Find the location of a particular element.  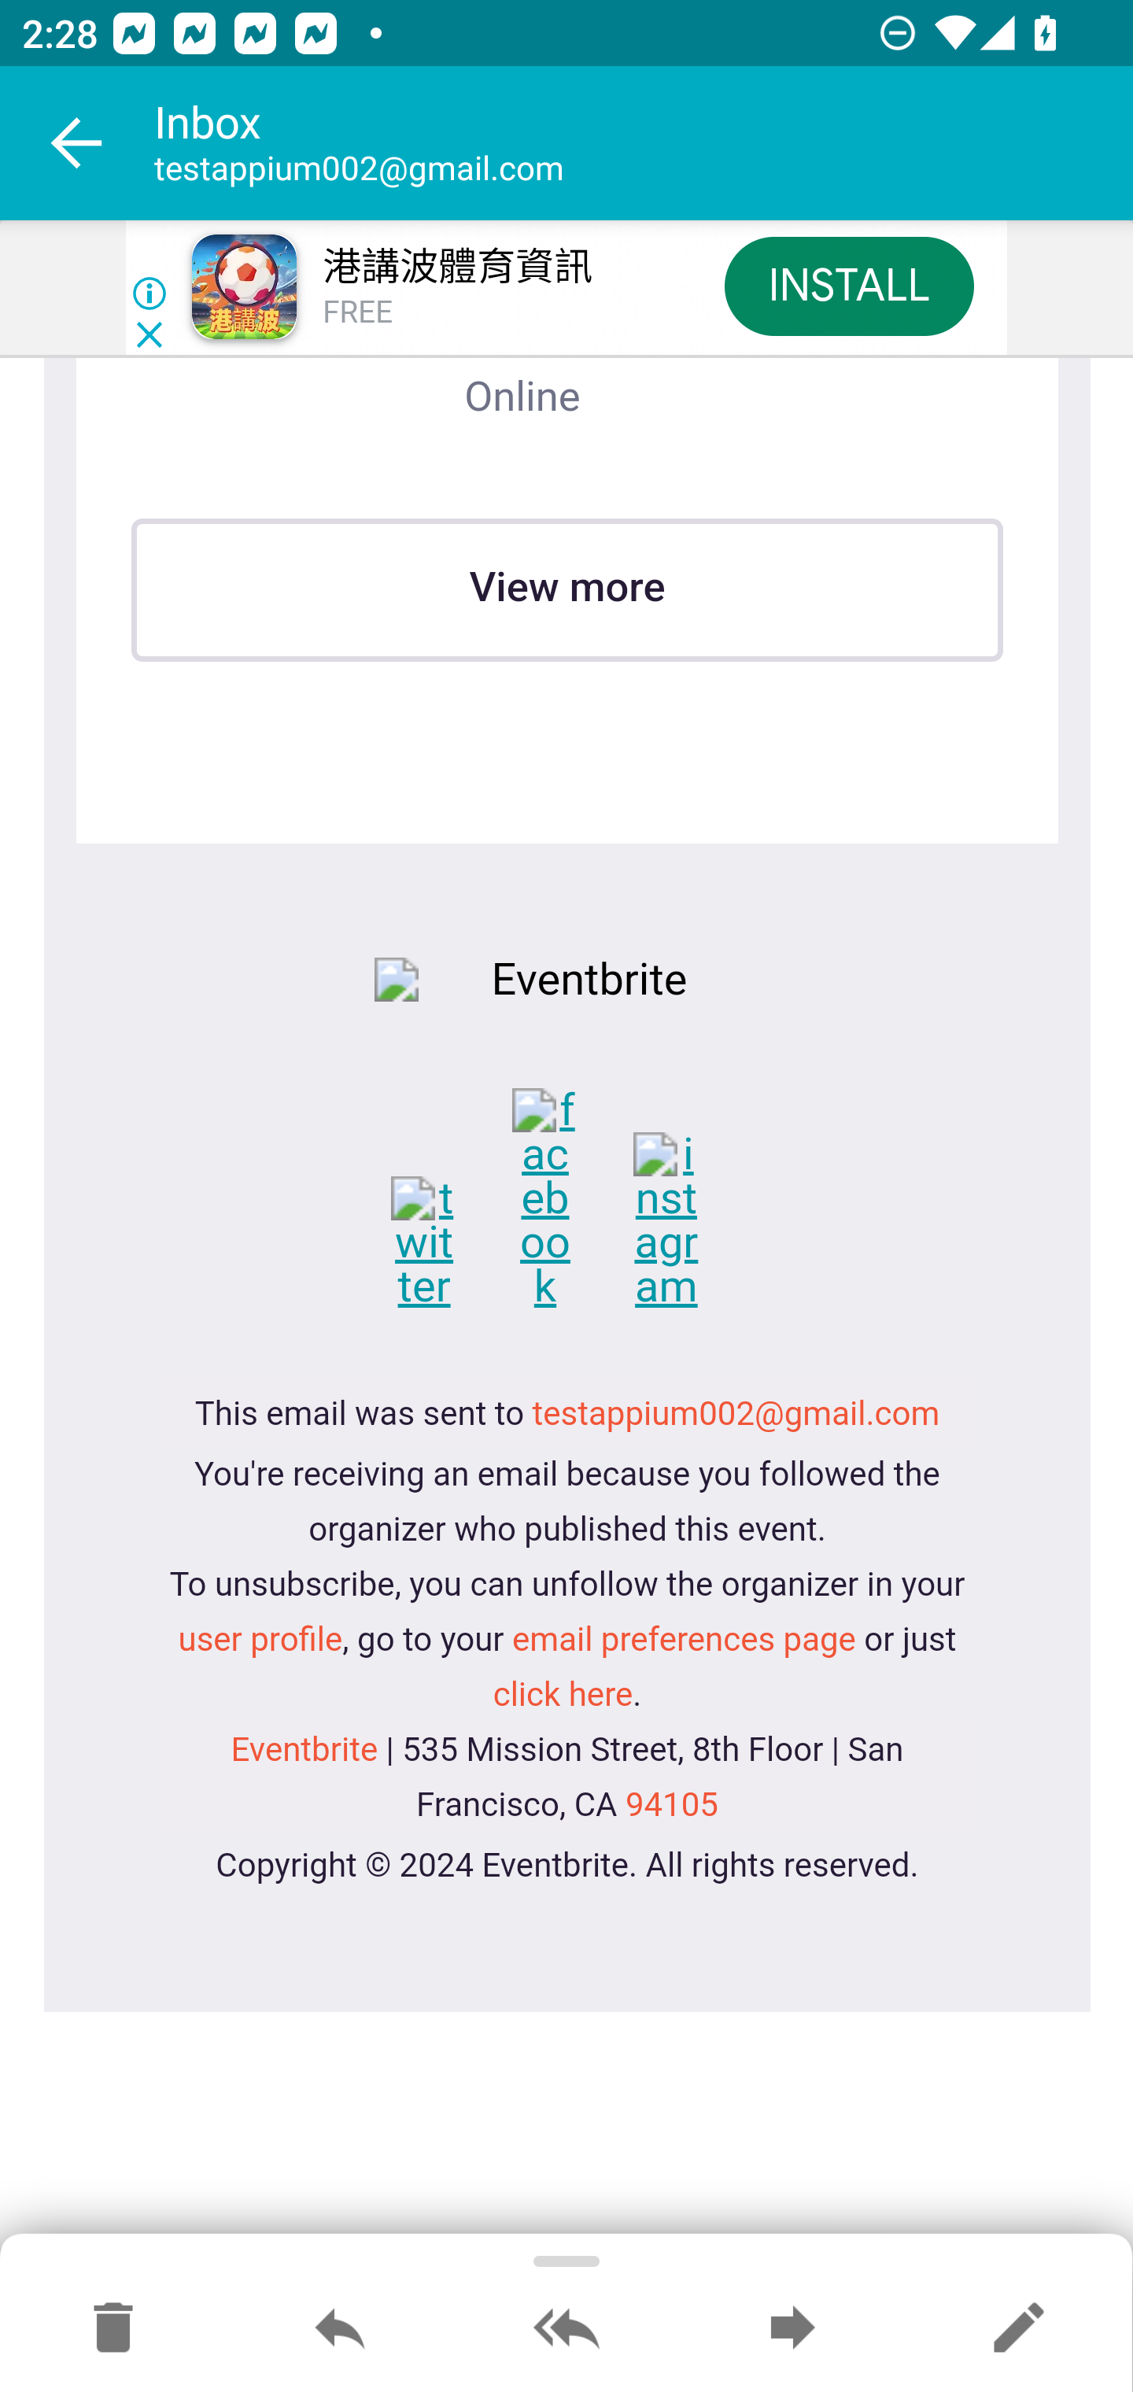

user profile is located at coordinates (260, 1641).